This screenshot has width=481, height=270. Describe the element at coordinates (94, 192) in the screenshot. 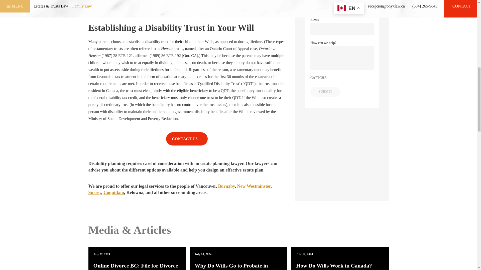

I see `Surrey` at that location.